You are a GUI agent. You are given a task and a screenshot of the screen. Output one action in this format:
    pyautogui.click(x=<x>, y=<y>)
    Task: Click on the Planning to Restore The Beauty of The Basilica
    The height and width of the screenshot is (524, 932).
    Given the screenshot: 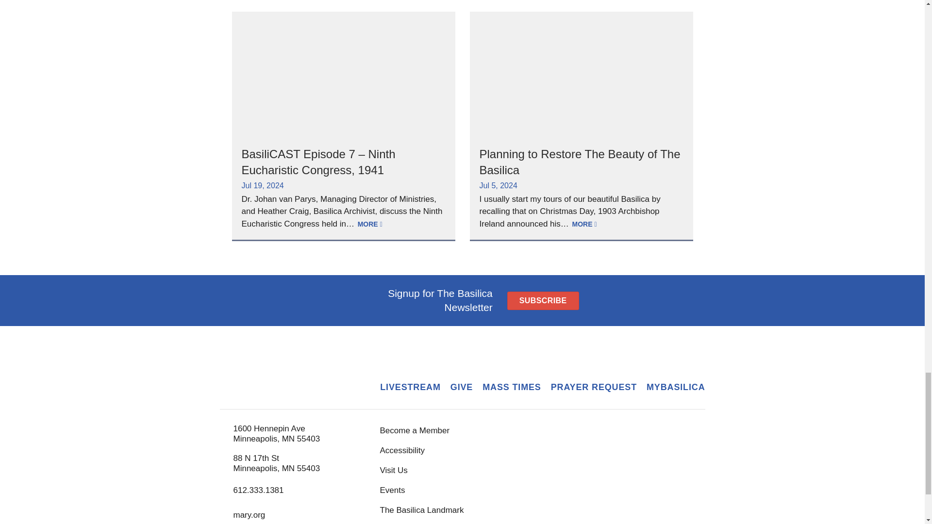 What is the action you would take?
    pyautogui.click(x=580, y=161)
    